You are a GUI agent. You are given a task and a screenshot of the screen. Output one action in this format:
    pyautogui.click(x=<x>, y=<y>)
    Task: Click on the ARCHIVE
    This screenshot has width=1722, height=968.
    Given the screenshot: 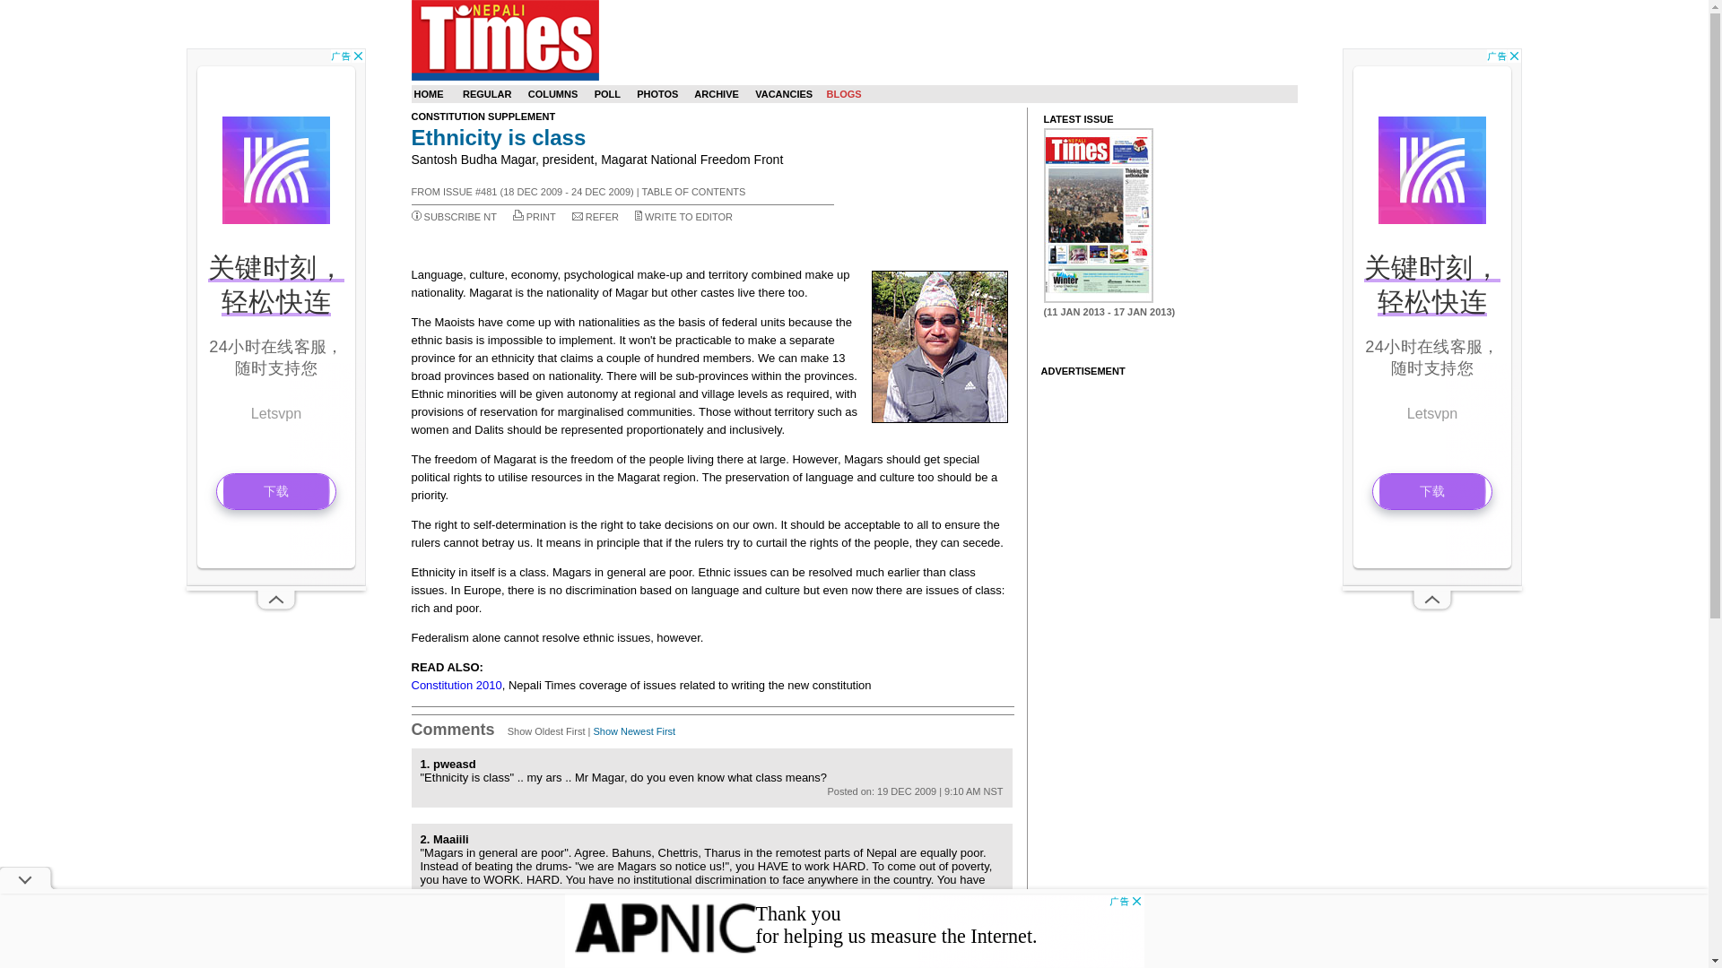 What is the action you would take?
    pyautogui.click(x=716, y=94)
    